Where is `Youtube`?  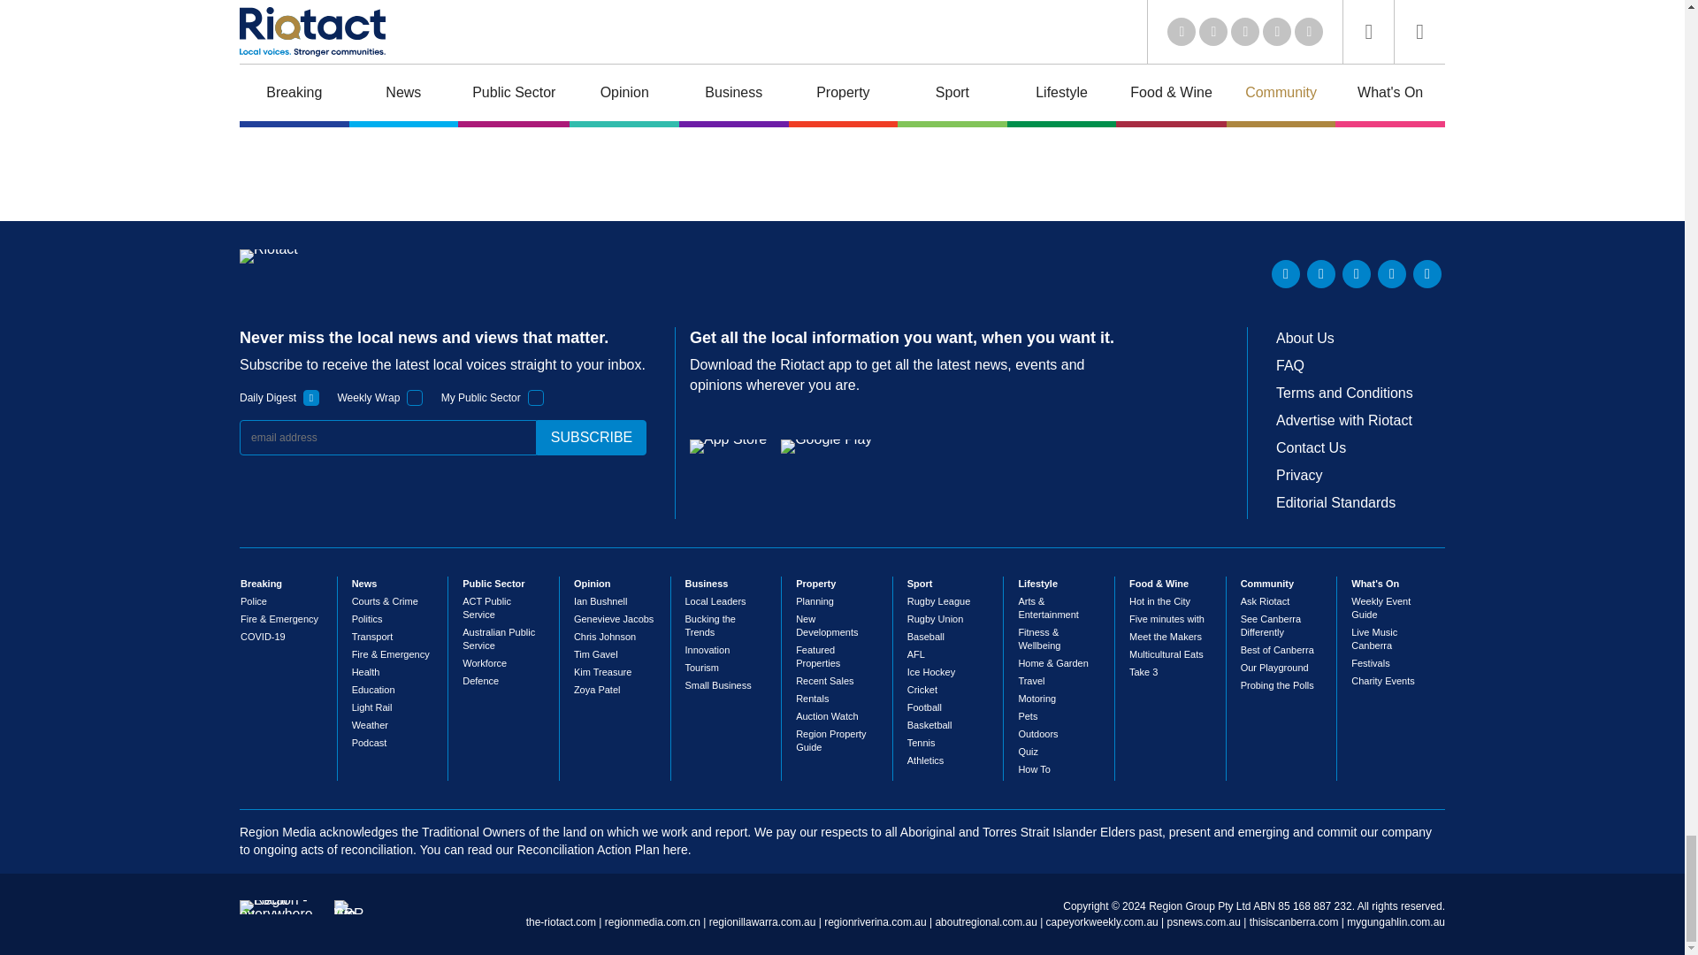 Youtube is located at coordinates (1357, 274).